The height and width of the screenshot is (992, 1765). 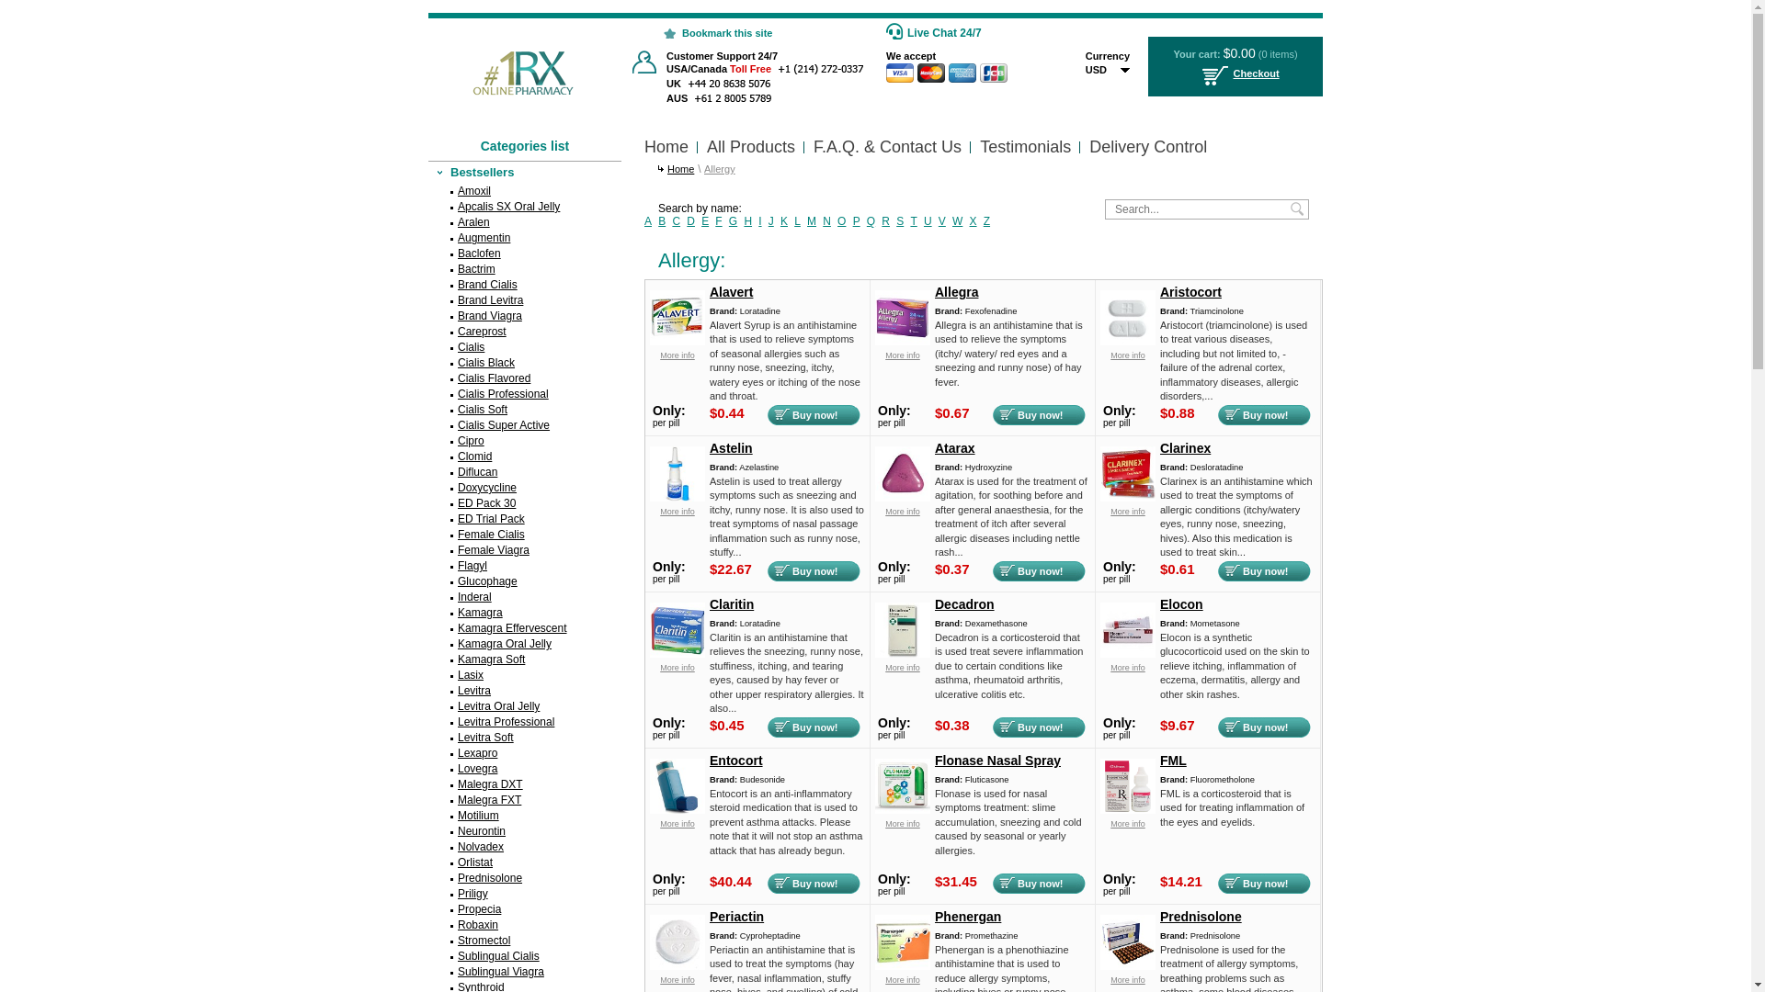 I want to click on Astelin, so click(x=678, y=498).